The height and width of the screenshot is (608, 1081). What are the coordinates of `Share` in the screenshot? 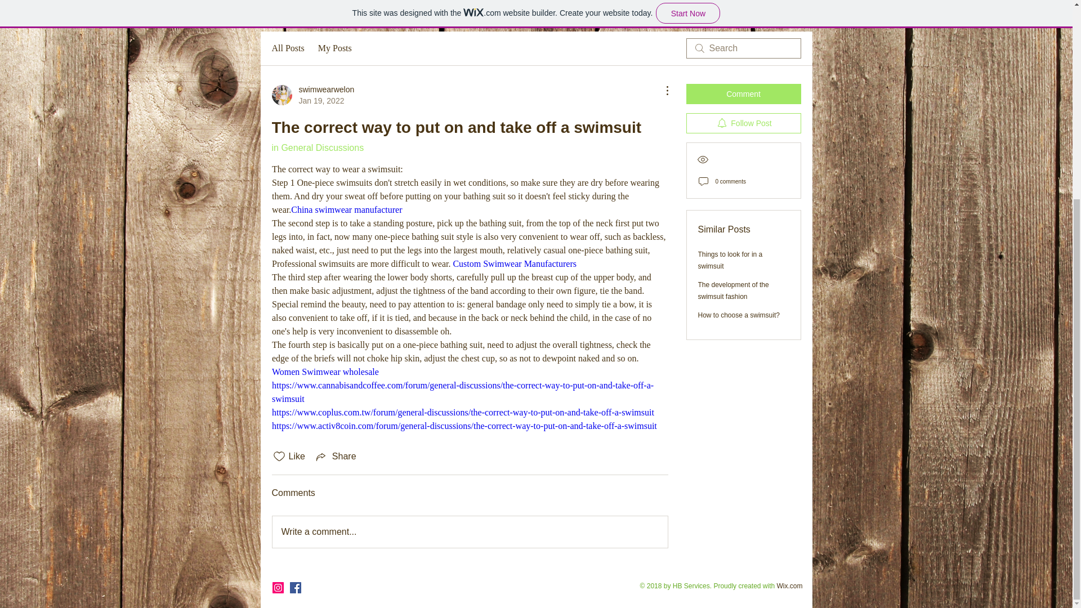 It's located at (790, 585).